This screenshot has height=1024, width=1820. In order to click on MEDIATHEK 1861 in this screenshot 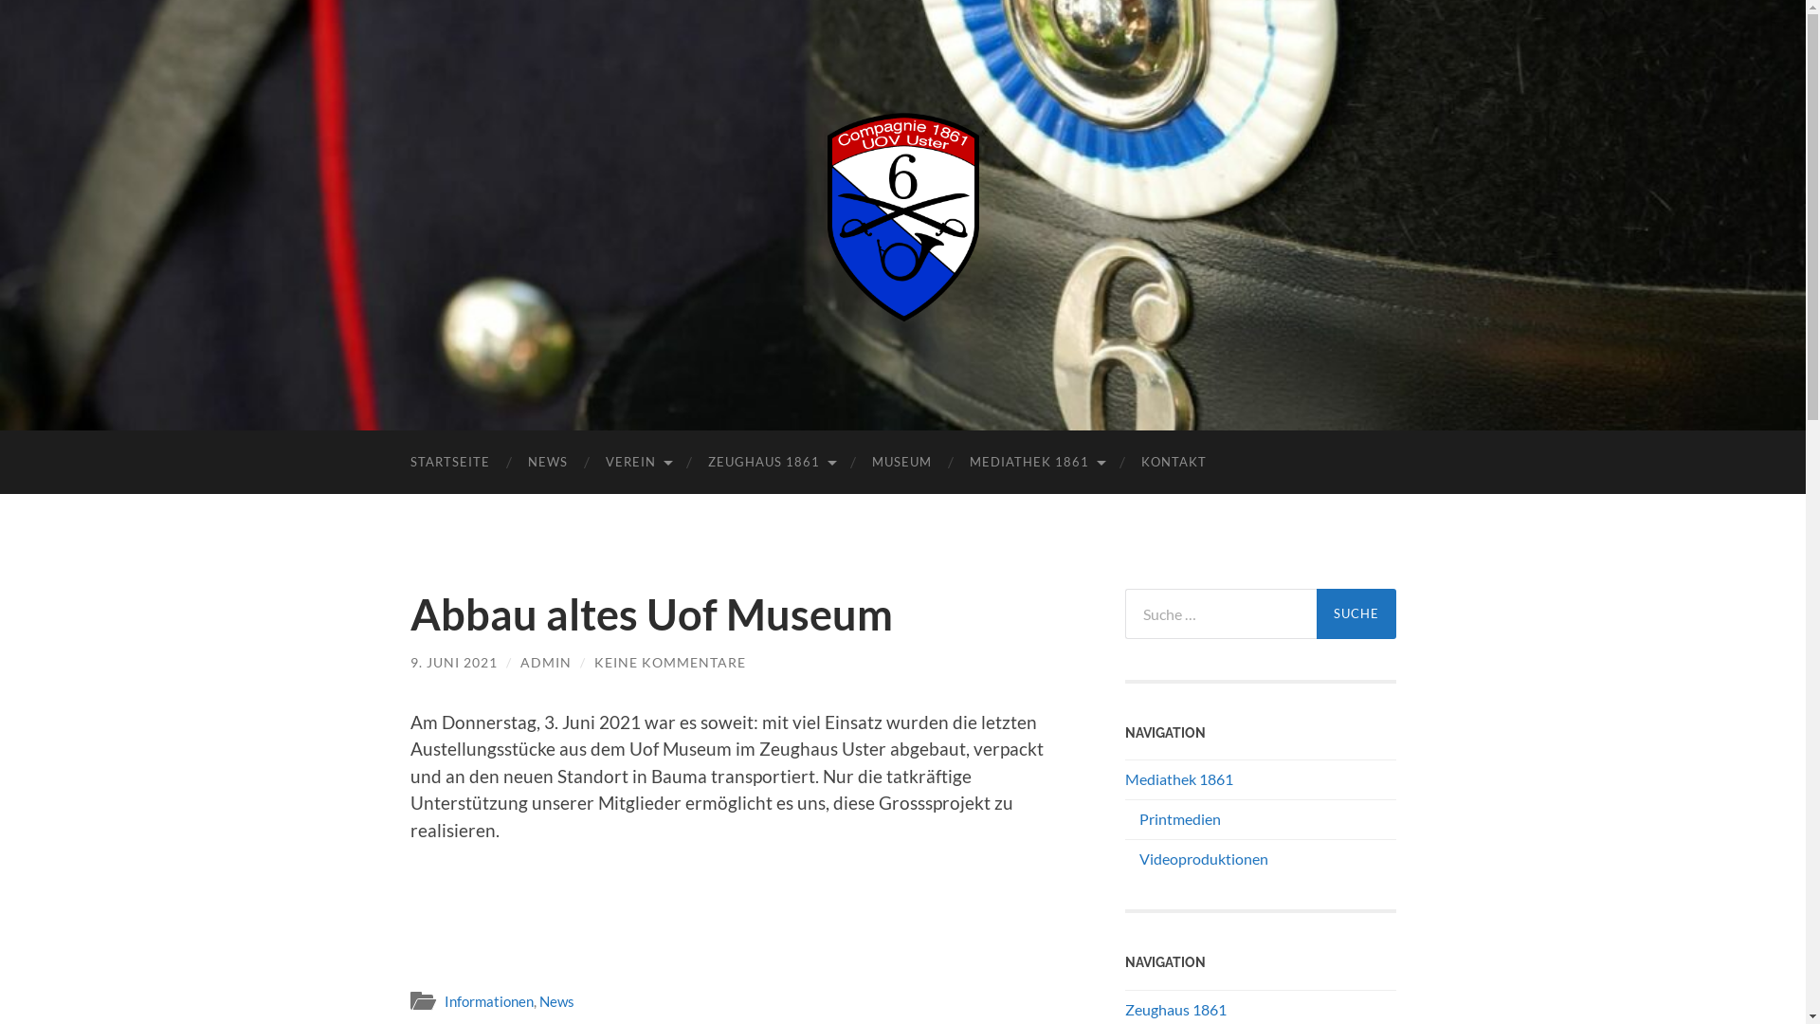, I will do `click(1035, 463)`.